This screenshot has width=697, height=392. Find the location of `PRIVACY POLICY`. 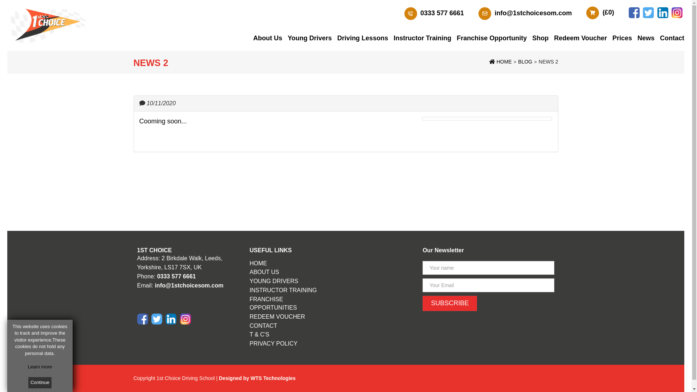

PRIVACY POLICY is located at coordinates (274, 343).